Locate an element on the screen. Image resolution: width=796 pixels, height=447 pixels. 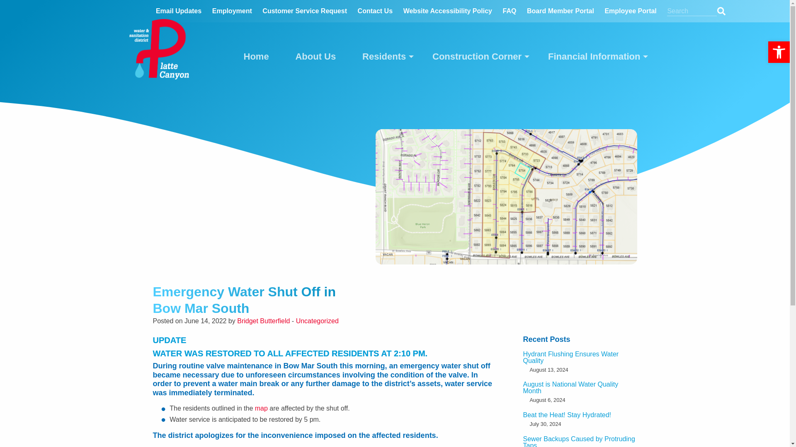
Customer Service Request is located at coordinates (305, 11).